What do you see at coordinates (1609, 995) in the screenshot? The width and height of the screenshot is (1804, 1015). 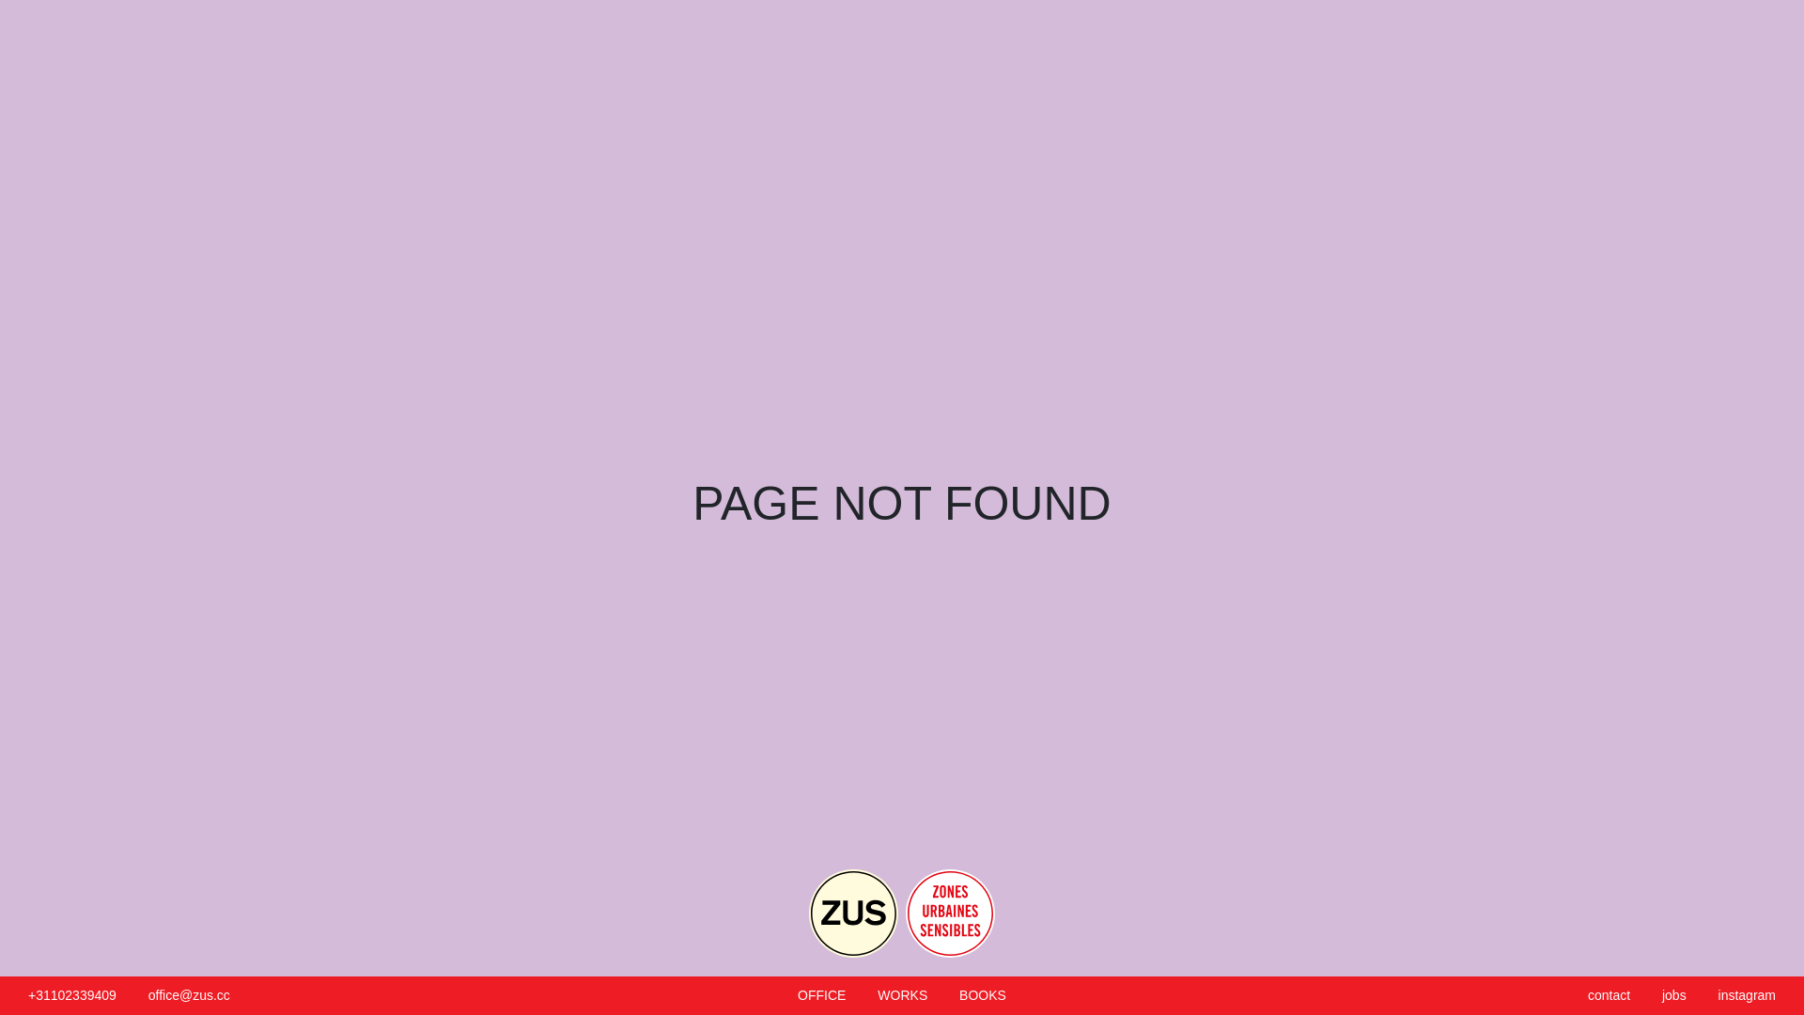 I see `contact` at bounding box center [1609, 995].